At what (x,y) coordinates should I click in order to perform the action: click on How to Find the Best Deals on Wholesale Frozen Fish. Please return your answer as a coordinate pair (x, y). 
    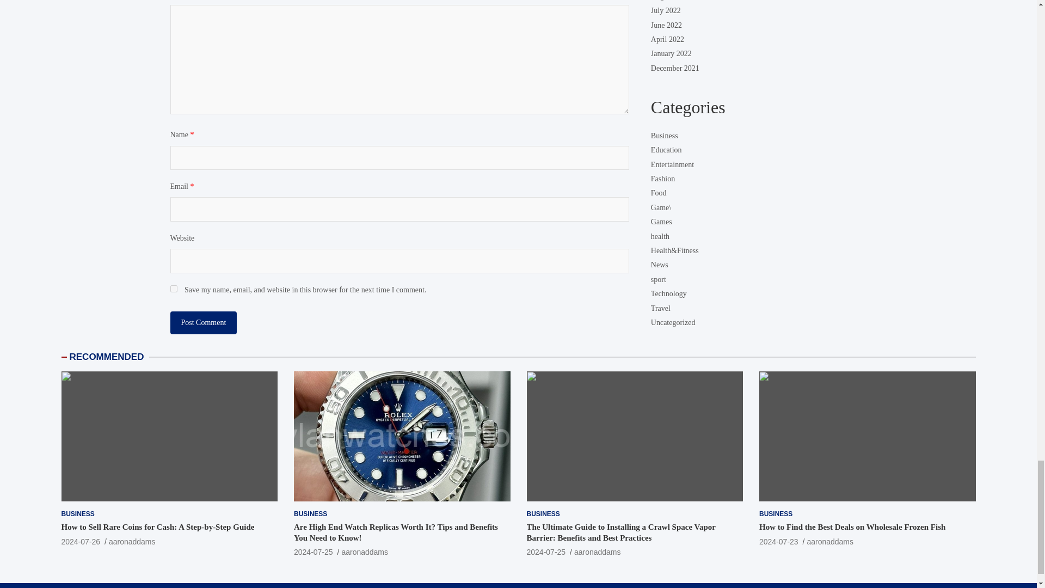
    Looking at the image, I should click on (778, 542).